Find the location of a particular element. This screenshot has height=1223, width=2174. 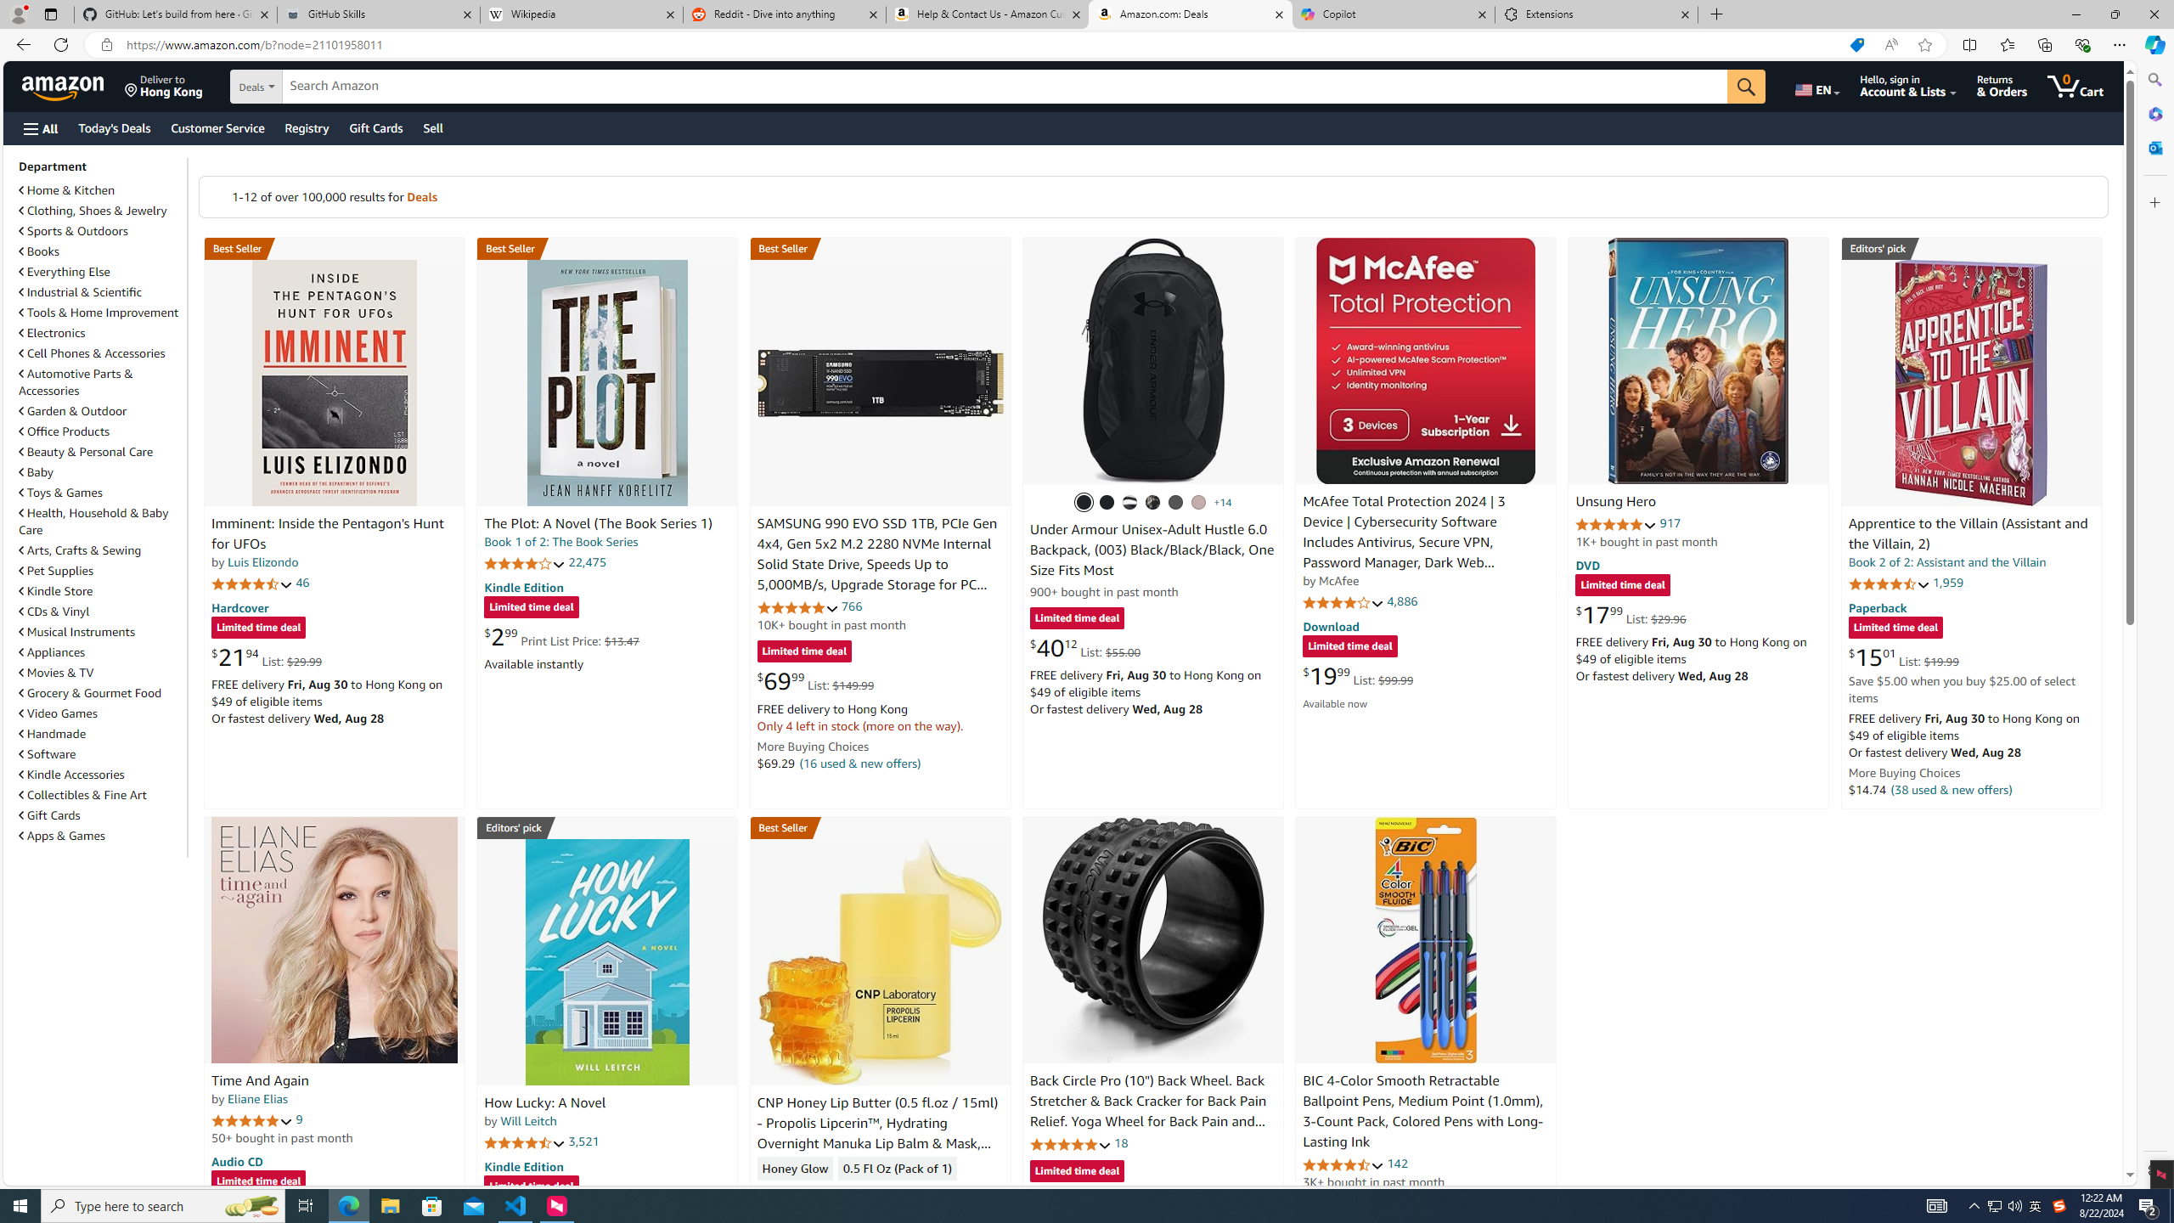

Toys & Games is located at coordinates (101, 493).